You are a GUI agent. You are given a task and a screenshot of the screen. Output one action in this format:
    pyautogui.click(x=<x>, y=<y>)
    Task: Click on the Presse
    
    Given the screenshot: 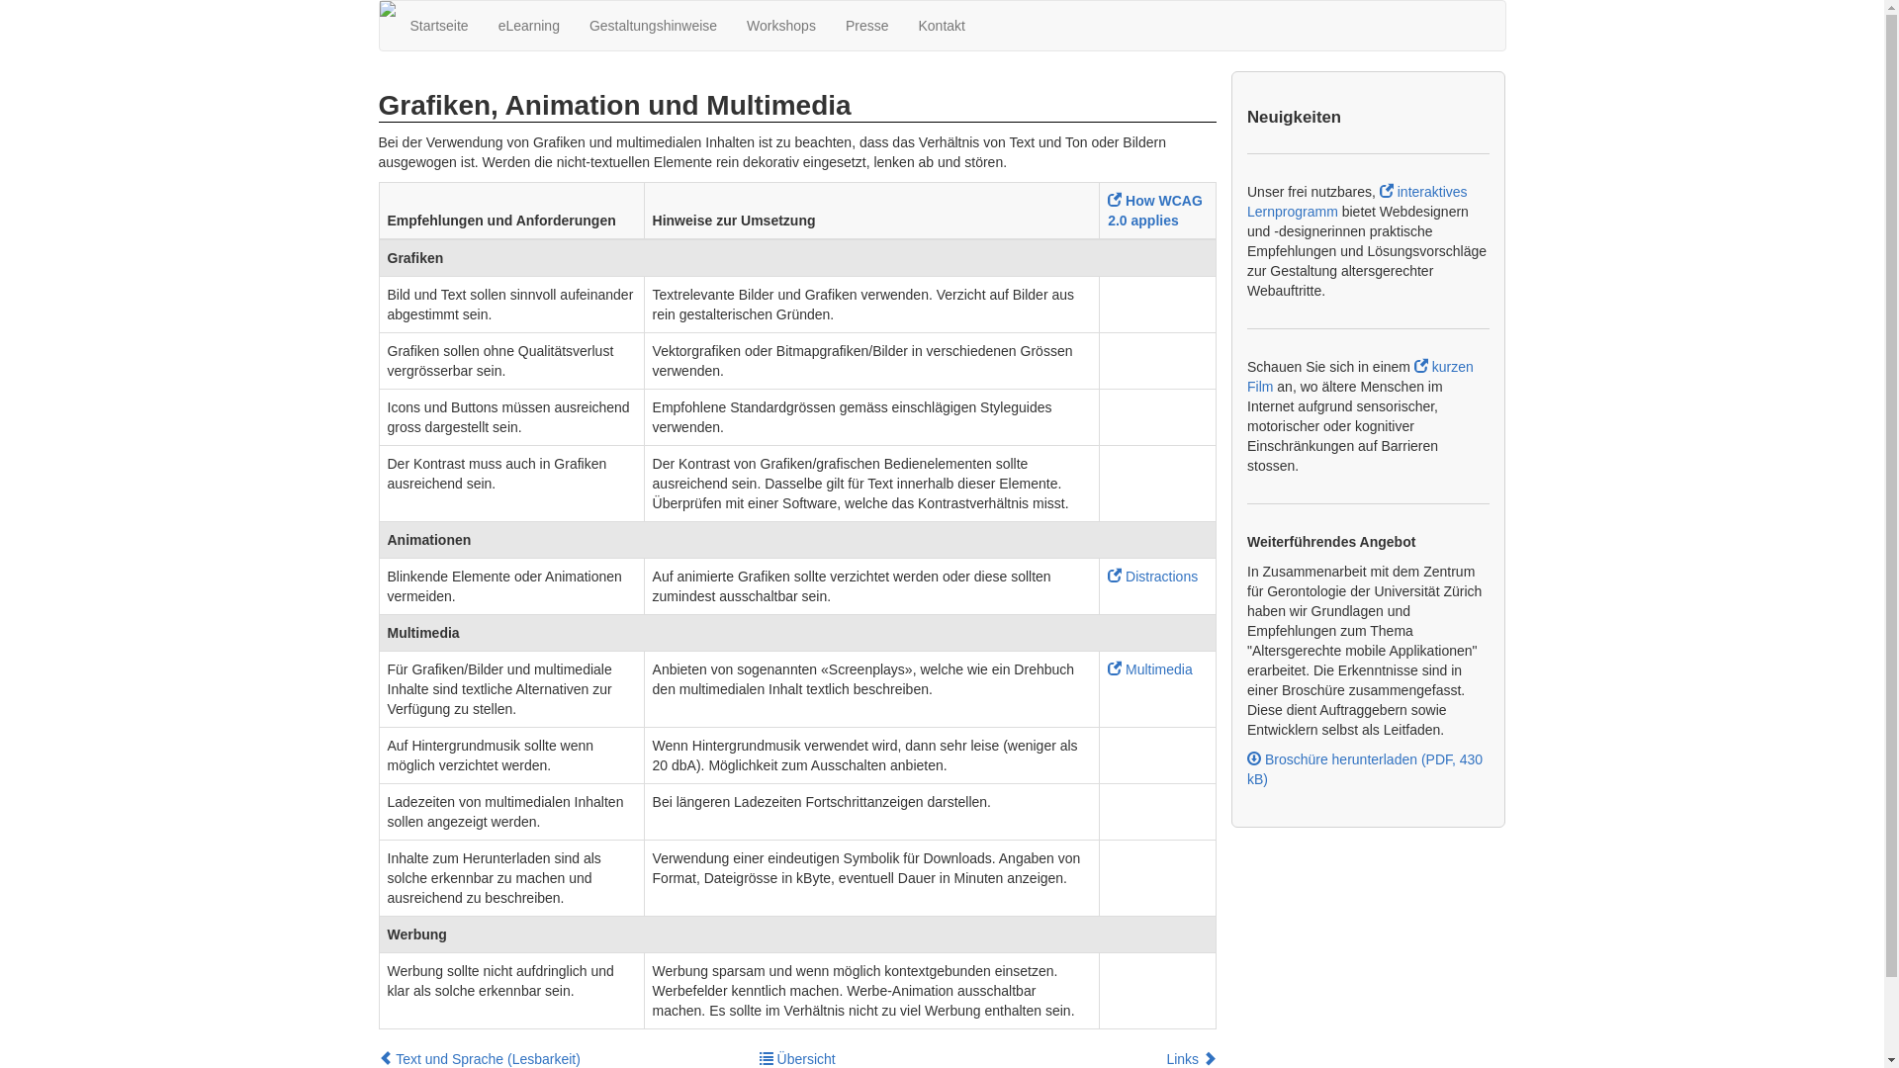 What is the action you would take?
    pyautogui.click(x=867, y=26)
    